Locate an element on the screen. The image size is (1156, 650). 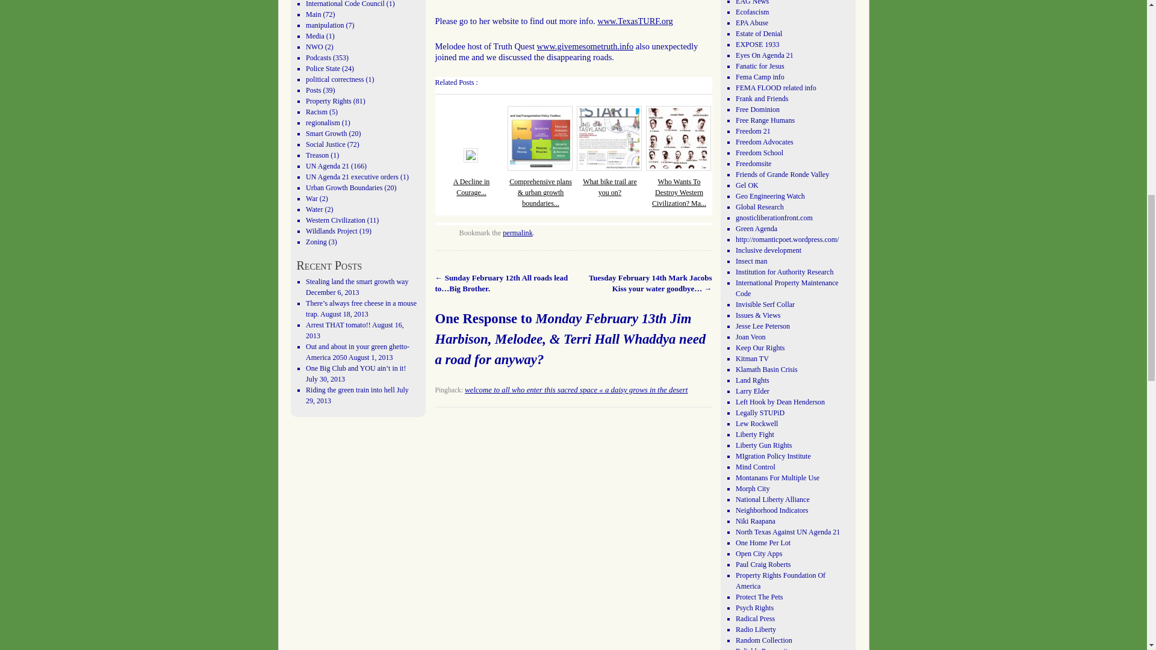
www.givemesometruth.info is located at coordinates (585, 46).